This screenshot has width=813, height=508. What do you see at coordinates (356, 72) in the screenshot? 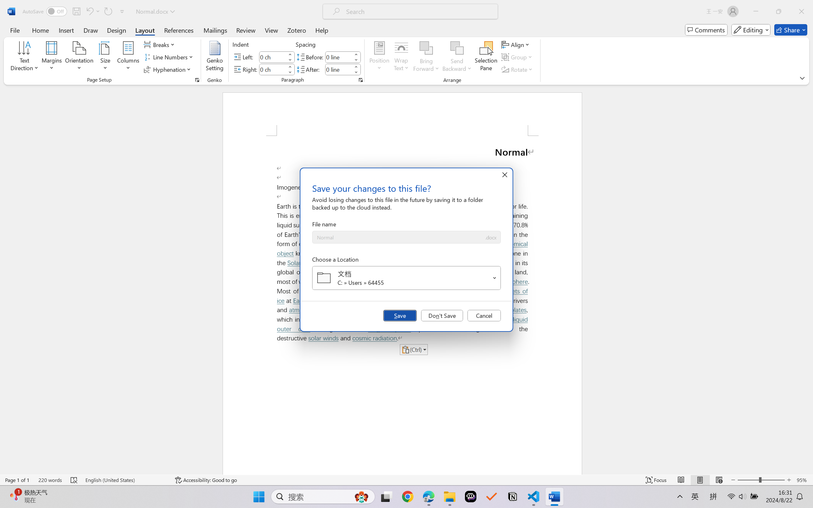
I see `Less` at bounding box center [356, 72].